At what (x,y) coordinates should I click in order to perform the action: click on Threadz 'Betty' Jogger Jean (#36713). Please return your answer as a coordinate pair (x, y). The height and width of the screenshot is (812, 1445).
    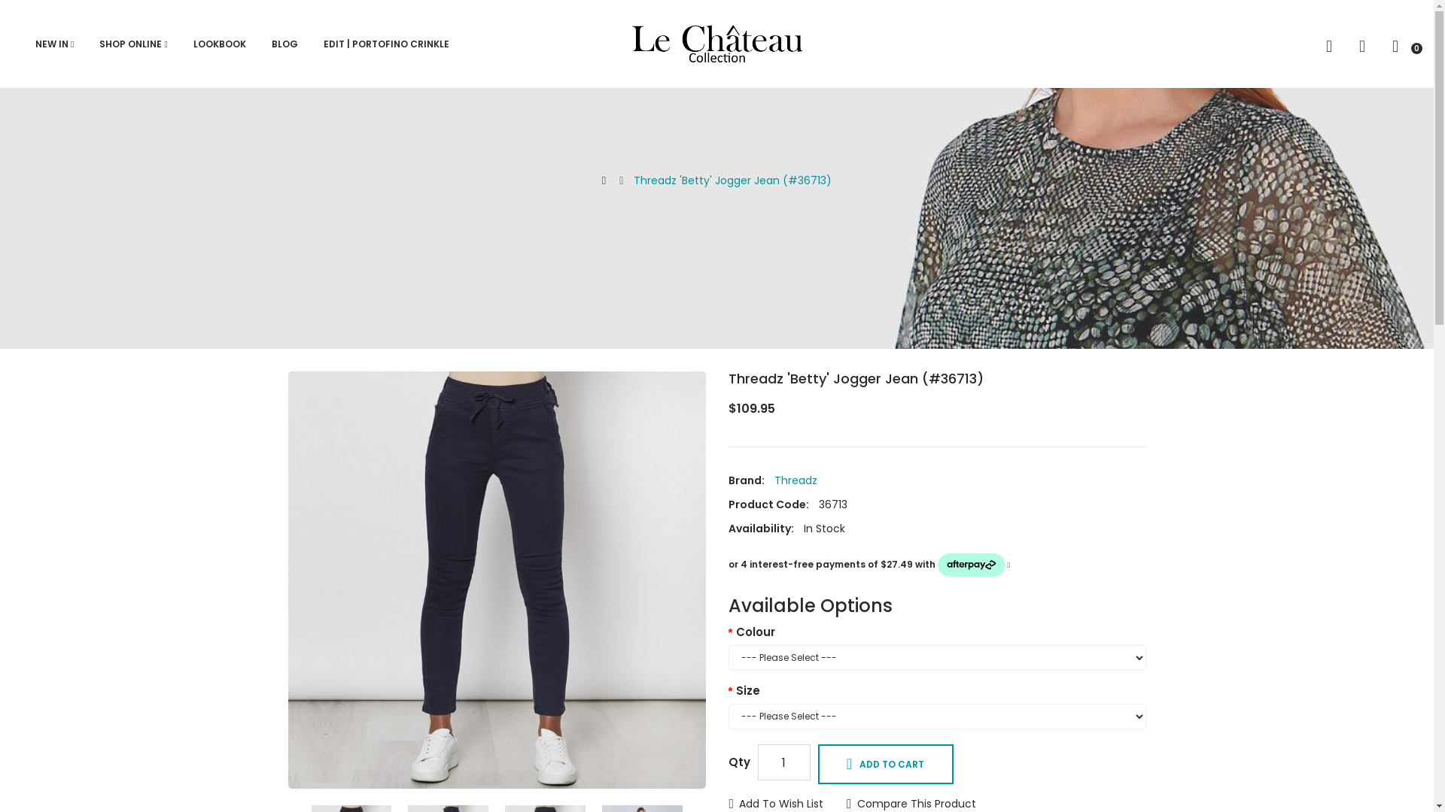
    Looking at the image, I should click on (733, 180).